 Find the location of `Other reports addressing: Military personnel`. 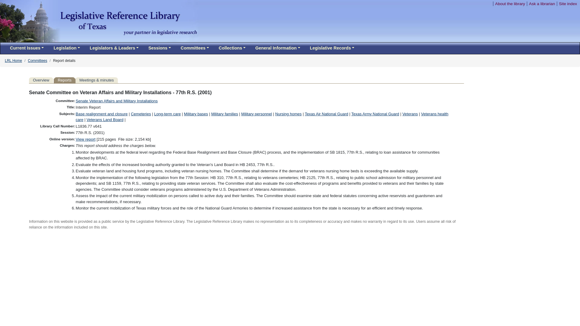

Other reports addressing: Military personnel is located at coordinates (256, 114).